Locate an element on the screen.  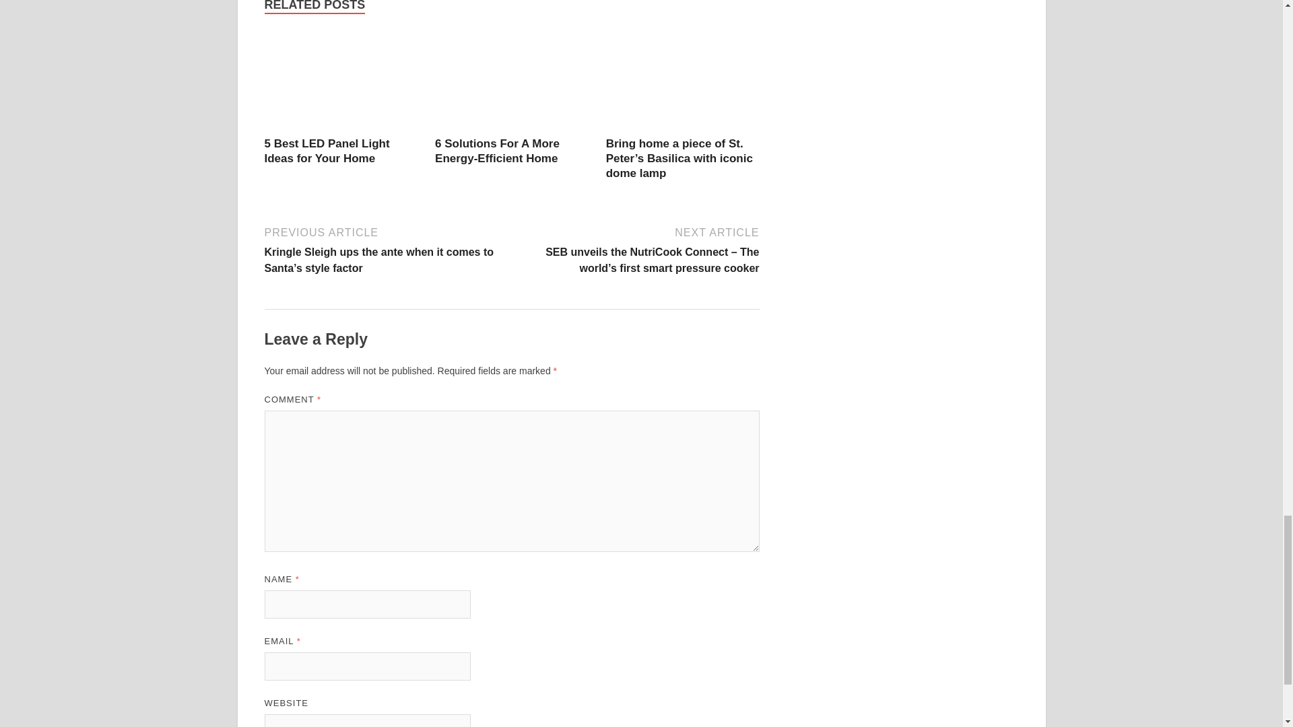
6 Solutions For A More Energy-Efficient Home is located at coordinates (511, 82).